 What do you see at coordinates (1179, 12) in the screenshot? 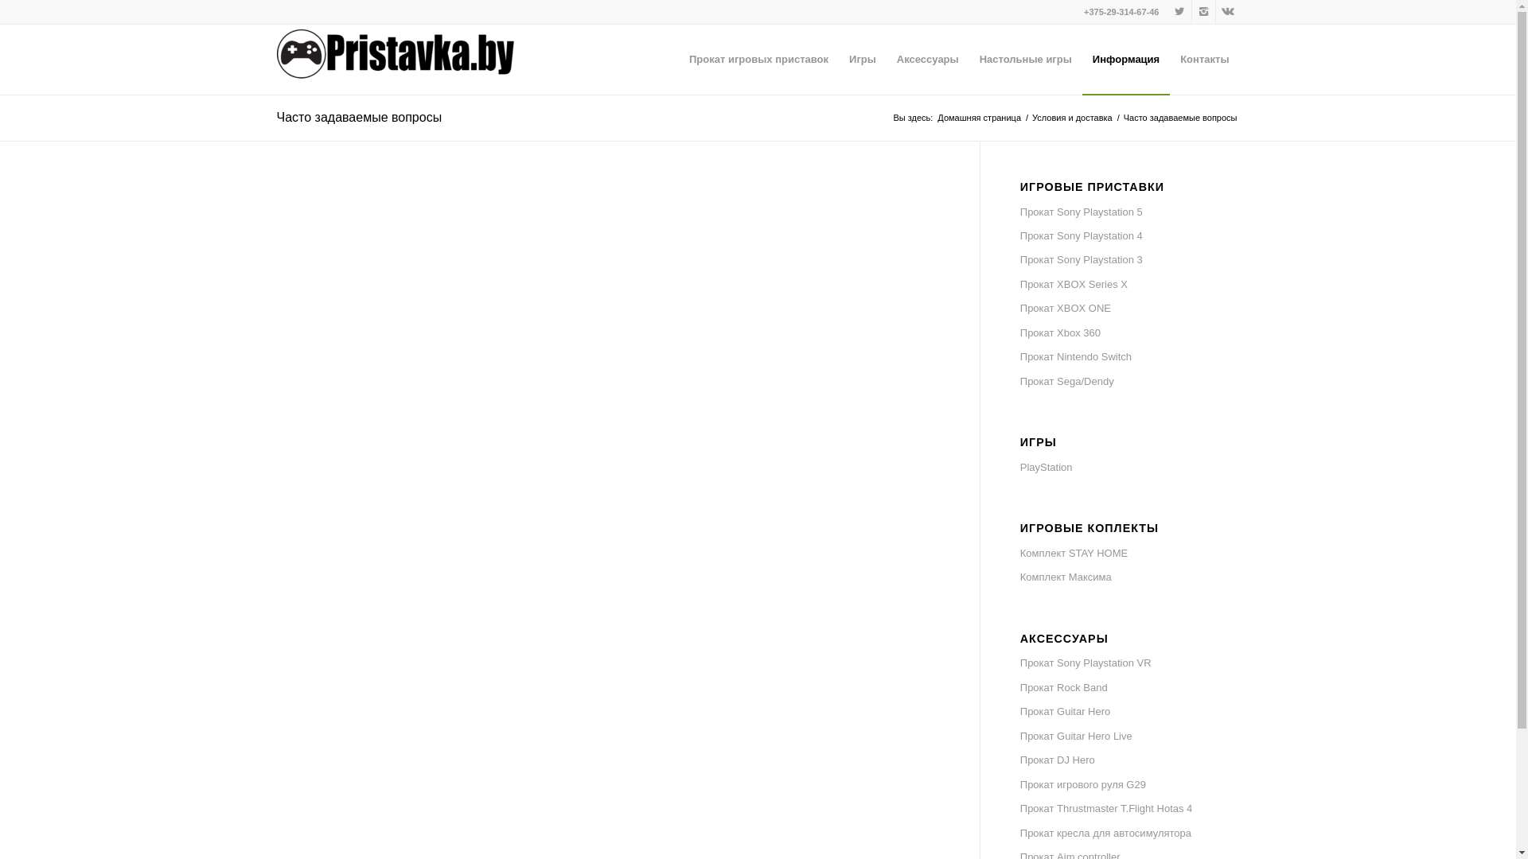
I see `Twitter` at bounding box center [1179, 12].